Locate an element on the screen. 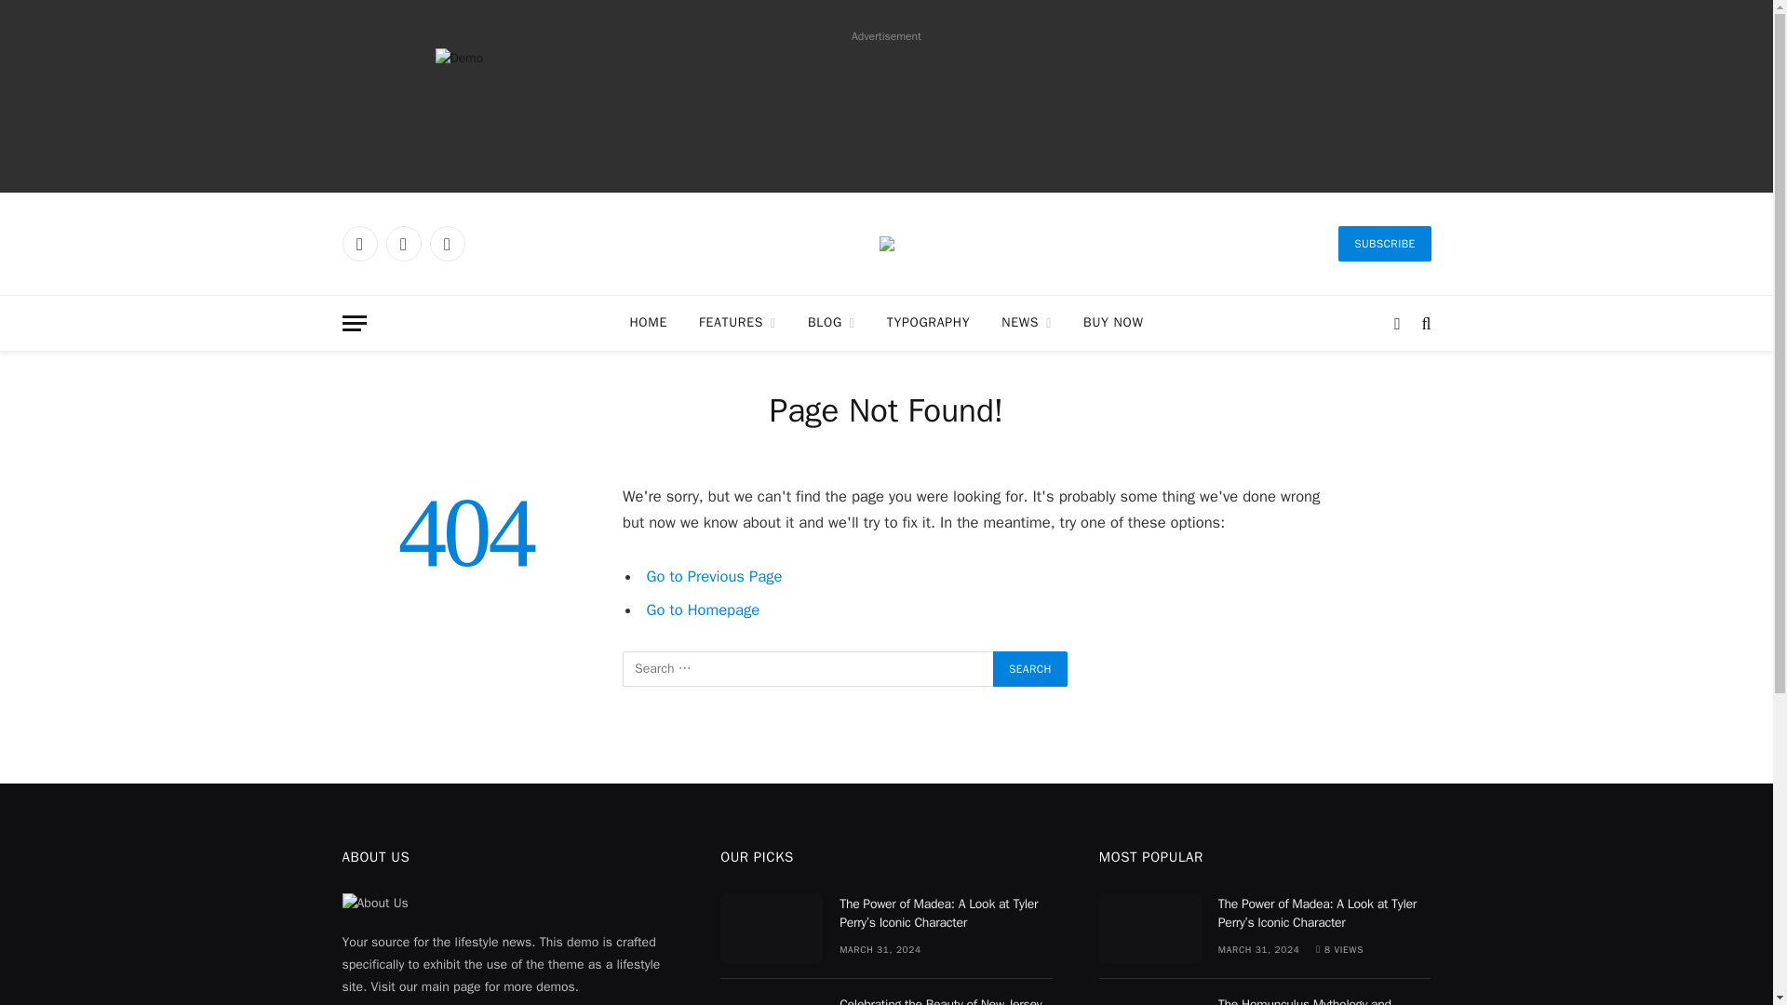  BUY NOW is located at coordinates (1112, 322).